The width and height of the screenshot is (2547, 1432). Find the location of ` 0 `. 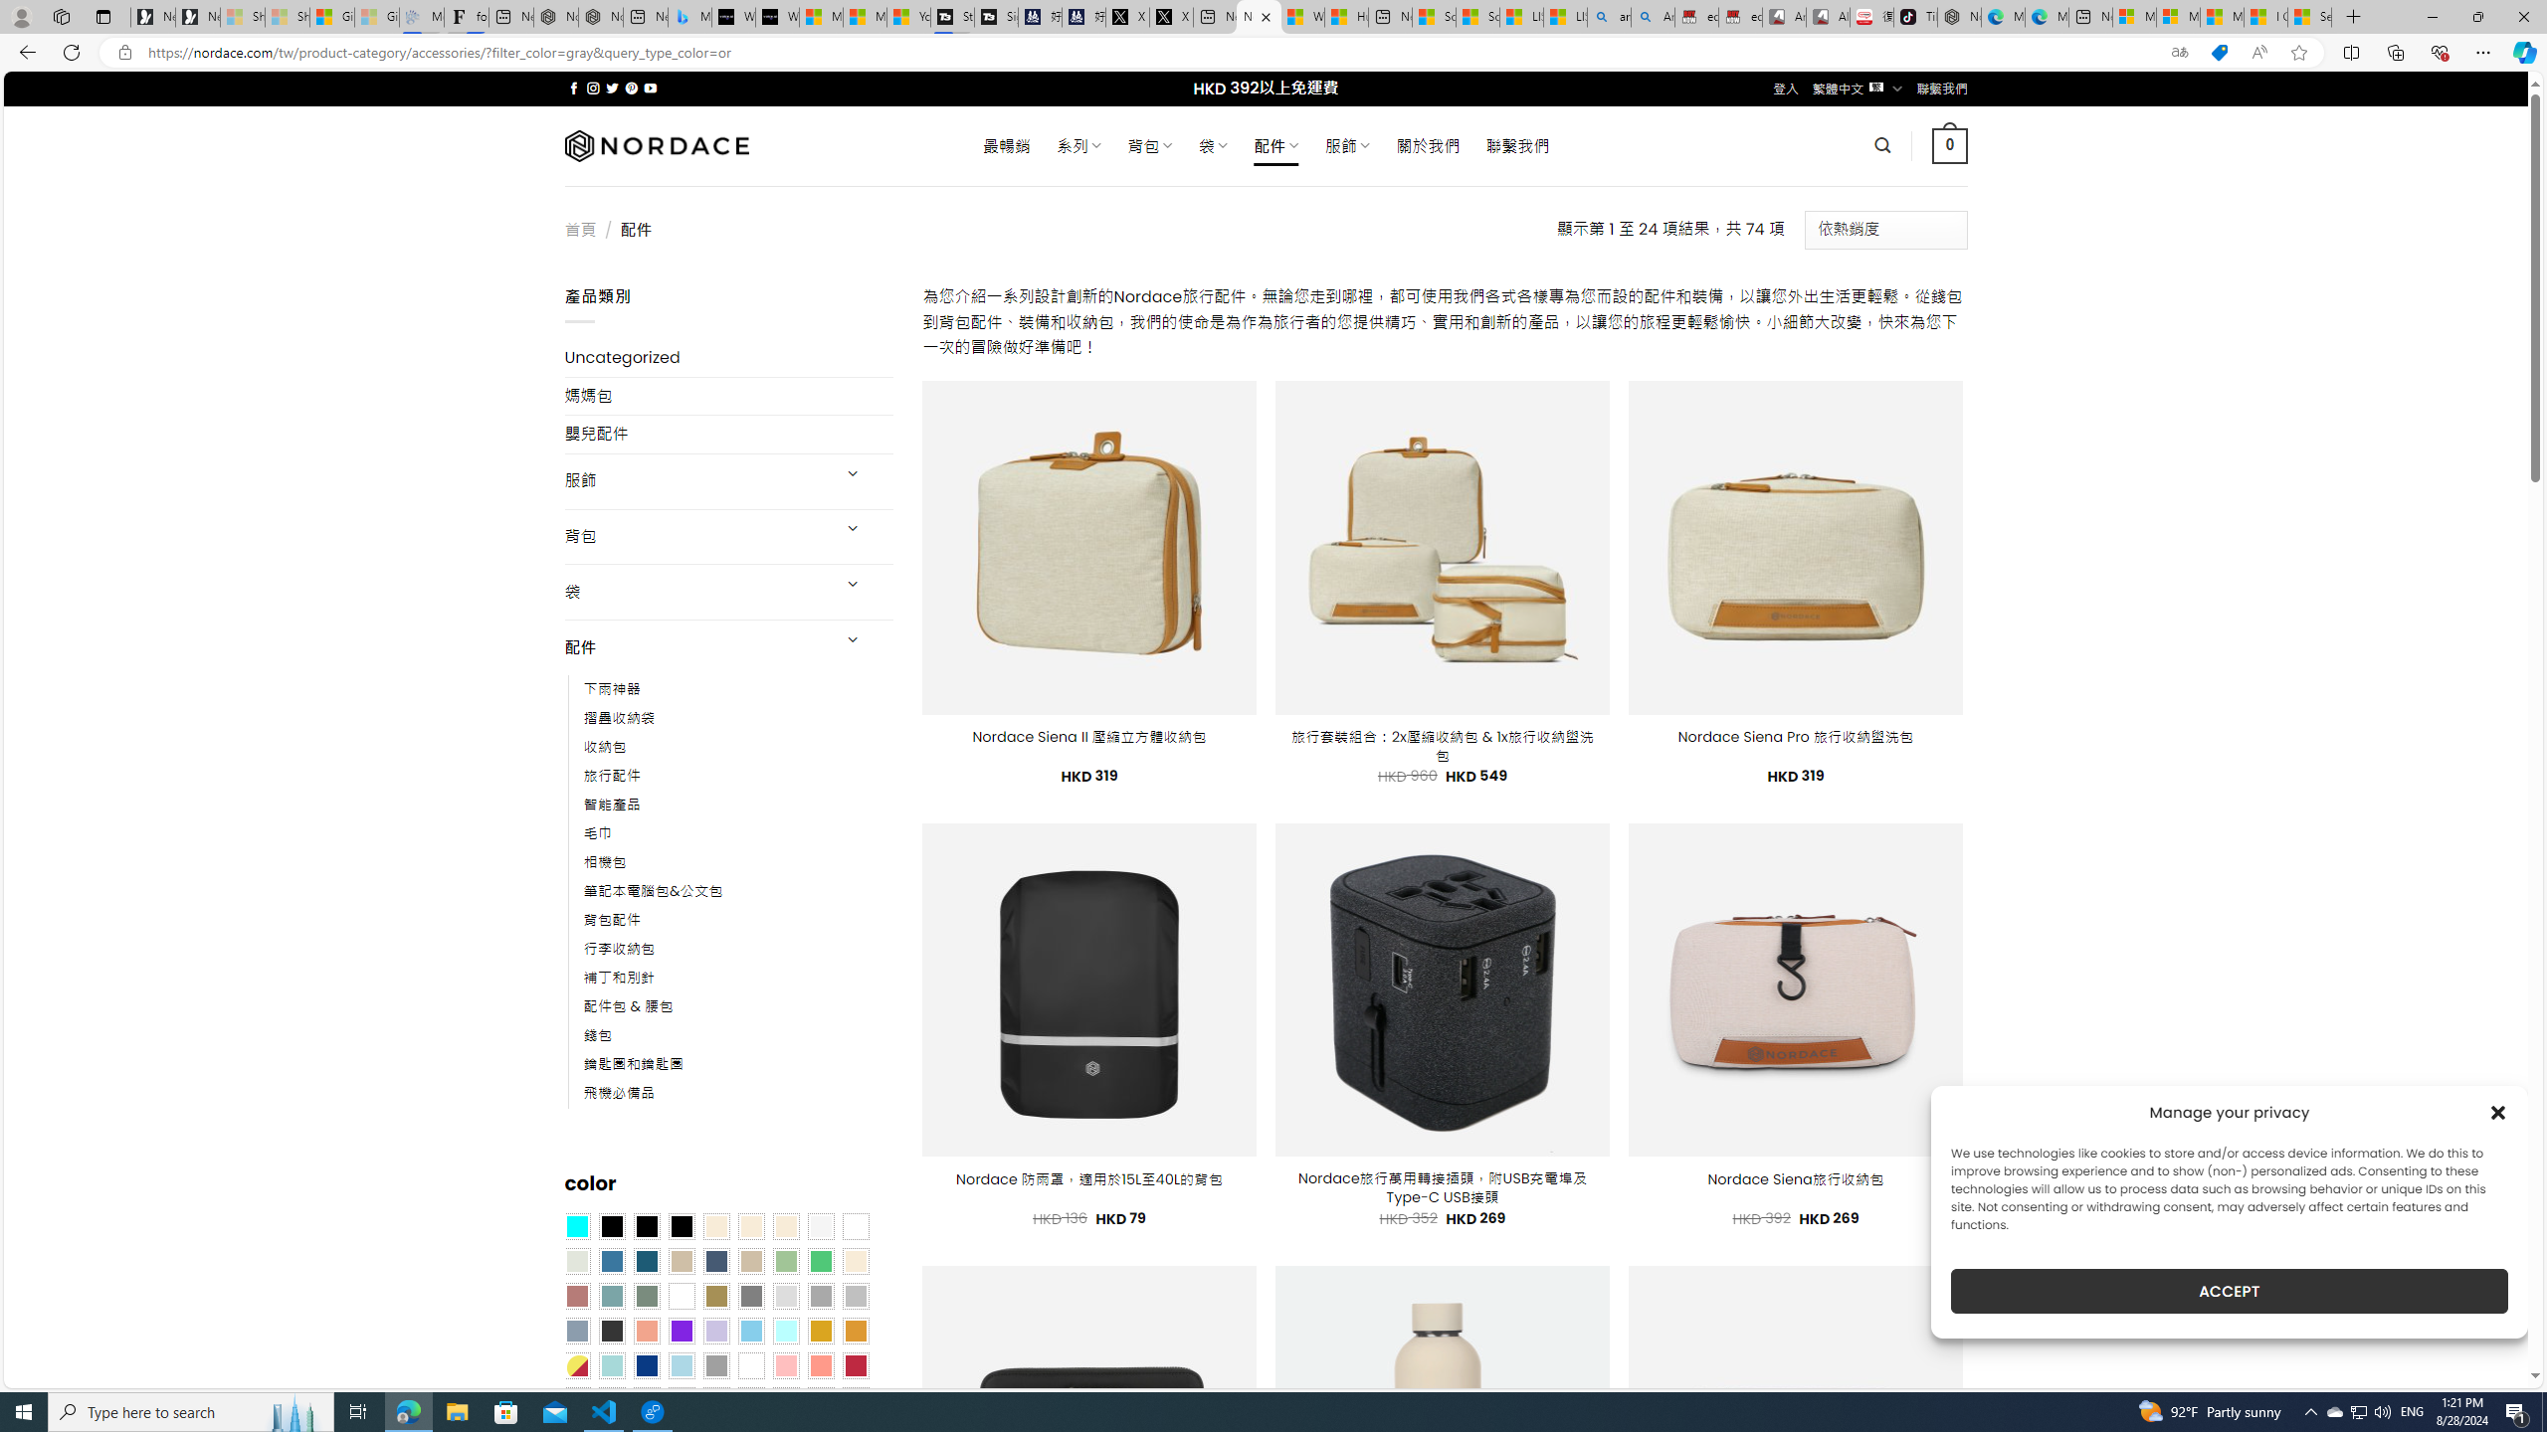

 0  is located at coordinates (1950, 145).